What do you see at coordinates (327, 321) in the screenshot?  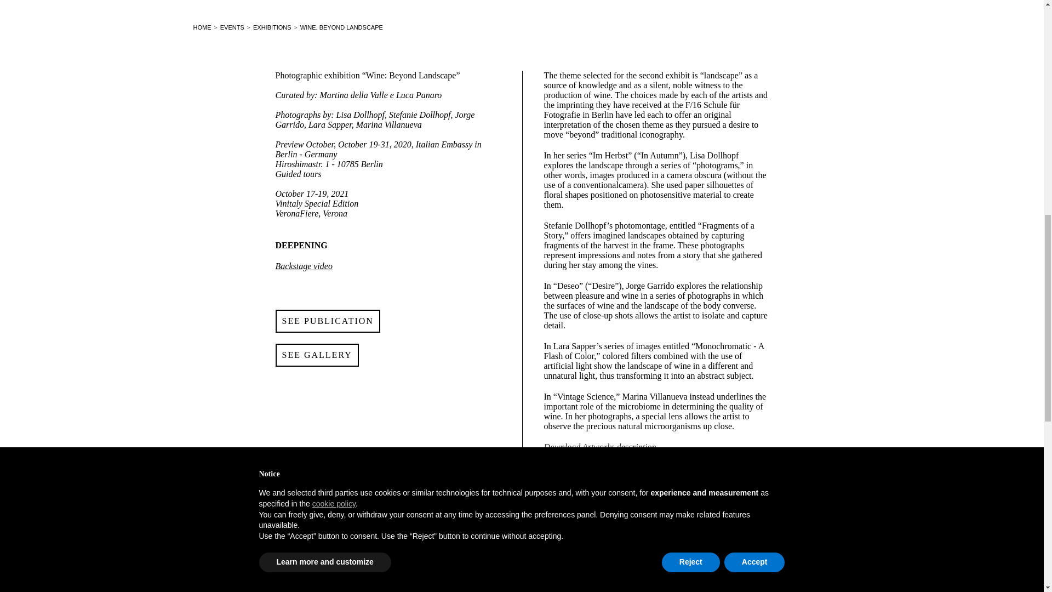 I see `SEE PUBLICATION` at bounding box center [327, 321].